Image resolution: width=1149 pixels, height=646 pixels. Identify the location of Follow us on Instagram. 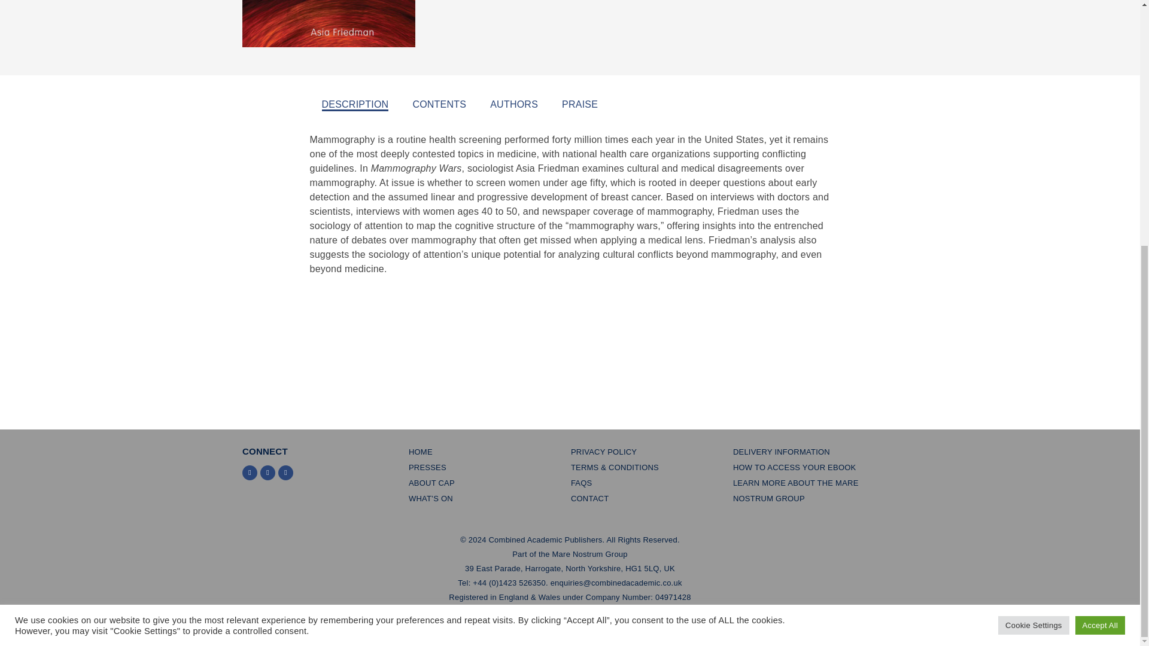
(285, 473).